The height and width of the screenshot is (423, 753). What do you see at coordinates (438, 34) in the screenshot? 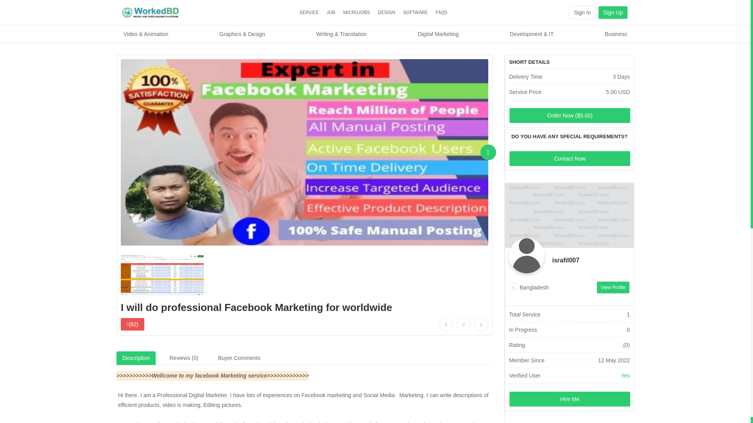
I see `Digital Marketing` at bounding box center [438, 34].